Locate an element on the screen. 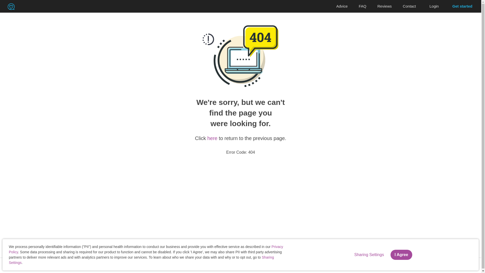 This screenshot has height=273, width=485. Sharing Settings is located at coordinates (369, 255).